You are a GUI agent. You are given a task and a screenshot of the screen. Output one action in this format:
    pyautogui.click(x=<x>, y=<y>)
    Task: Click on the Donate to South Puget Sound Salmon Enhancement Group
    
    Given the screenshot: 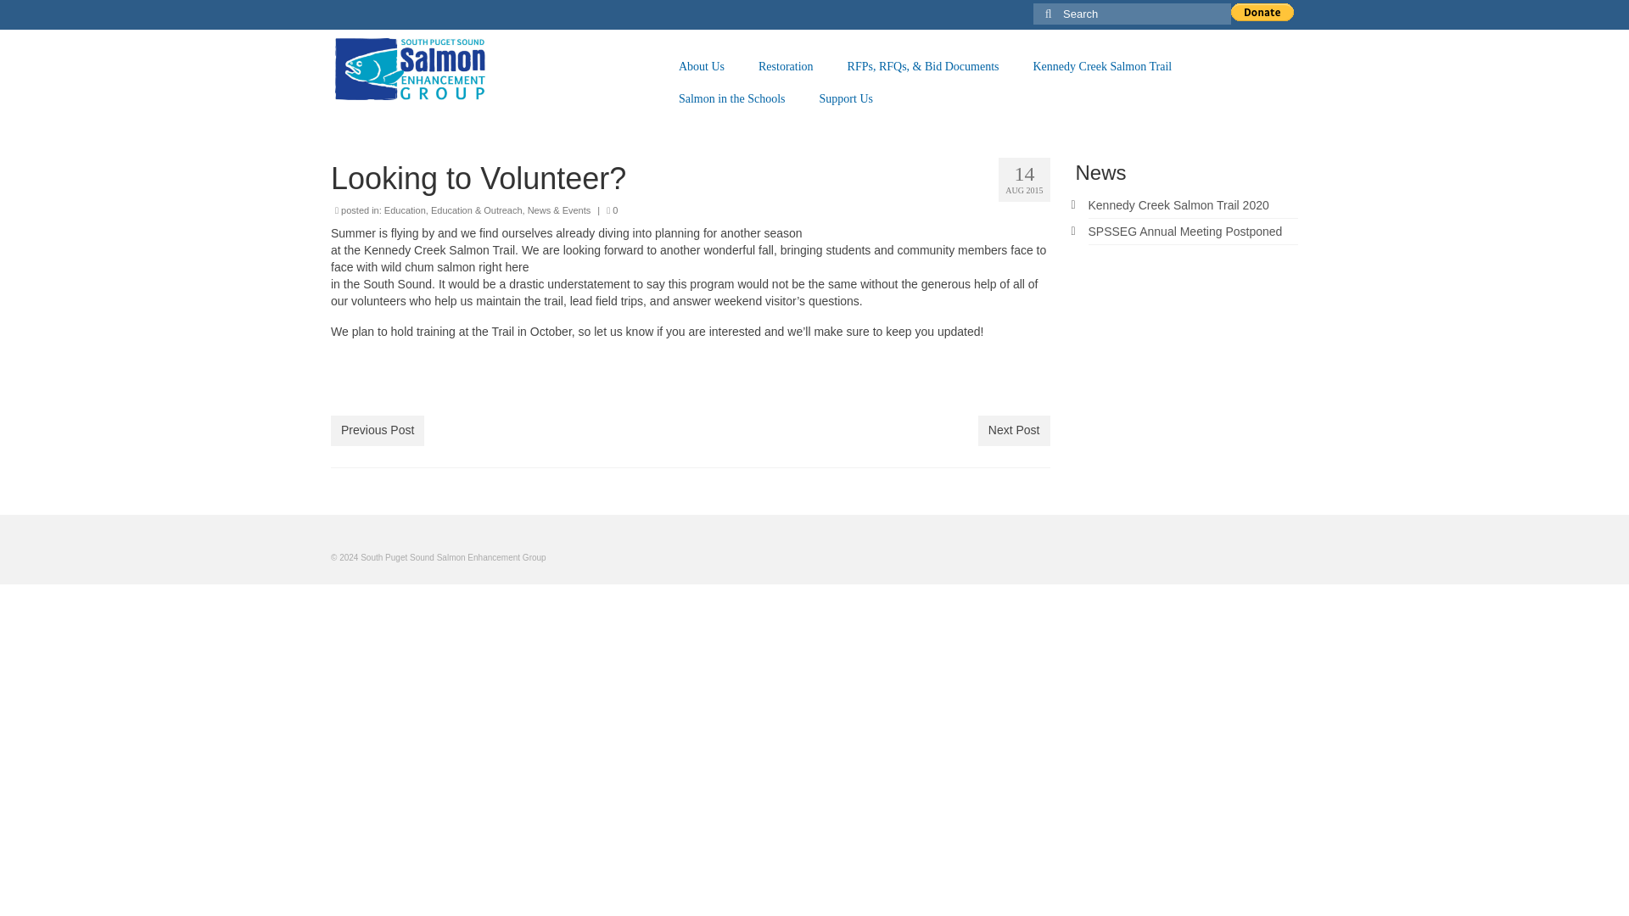 What is the action you would take?
    pyautogui.click(x=1262, y=12)
    